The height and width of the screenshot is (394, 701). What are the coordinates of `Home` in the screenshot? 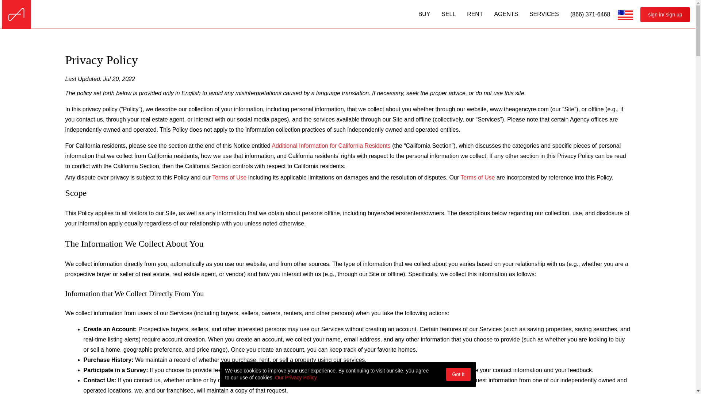 It's located at (16, 15).